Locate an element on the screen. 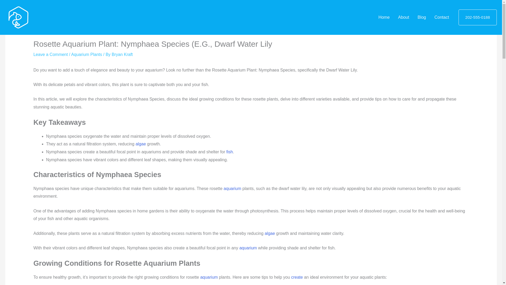  fish is located at coordinates (229, 152).